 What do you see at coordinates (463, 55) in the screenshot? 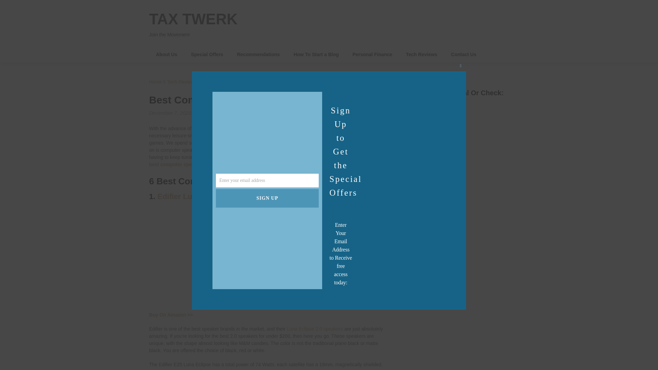
I see `Contact Us` at bounding box center [463, 55].